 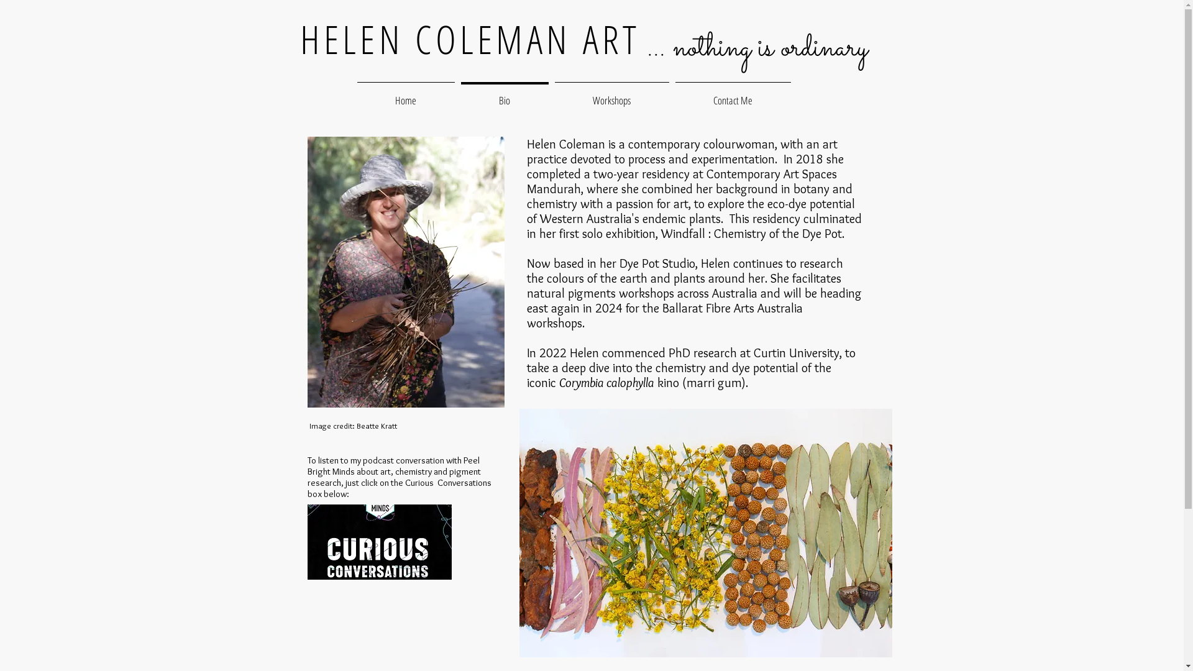 I want to click on HELEN COLEMAN ART, so click(x=470, y=39).